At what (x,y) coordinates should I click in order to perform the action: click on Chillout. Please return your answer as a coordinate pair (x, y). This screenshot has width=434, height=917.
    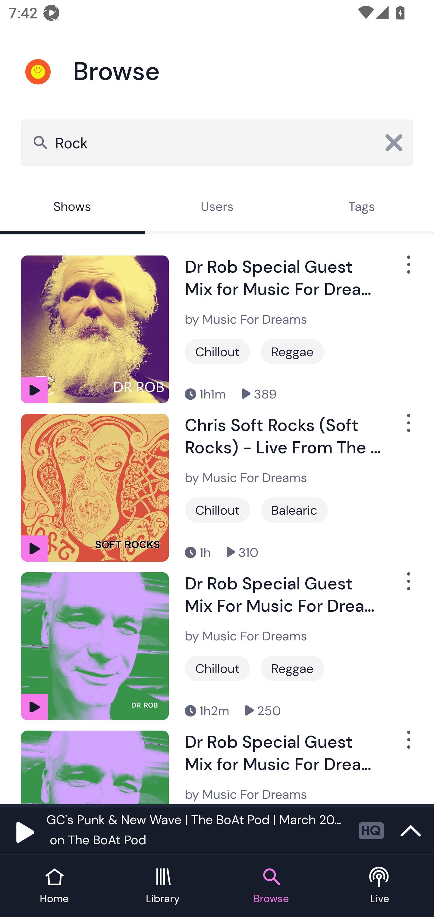
    Looking at the image, I should click on (217, 510).